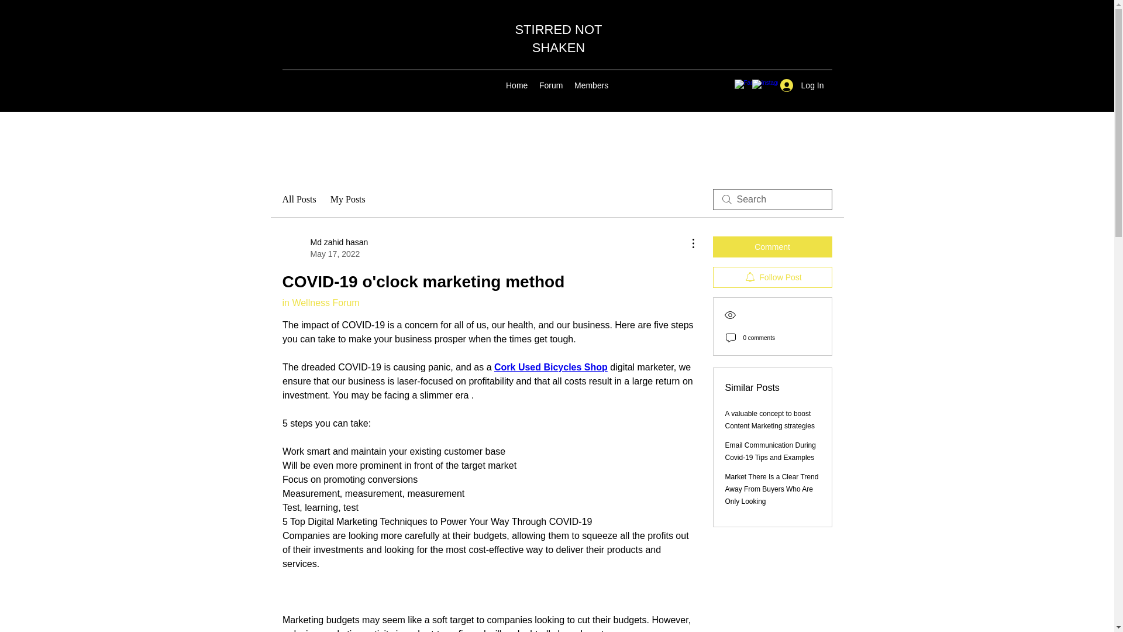 The width and height of the screenshot is (1123, 632). What do you see at coordinates (771, 451) in the screenshot?
I see `Email Communication During Covid-19 Tips and Examples` at bounding box center [771, 451].